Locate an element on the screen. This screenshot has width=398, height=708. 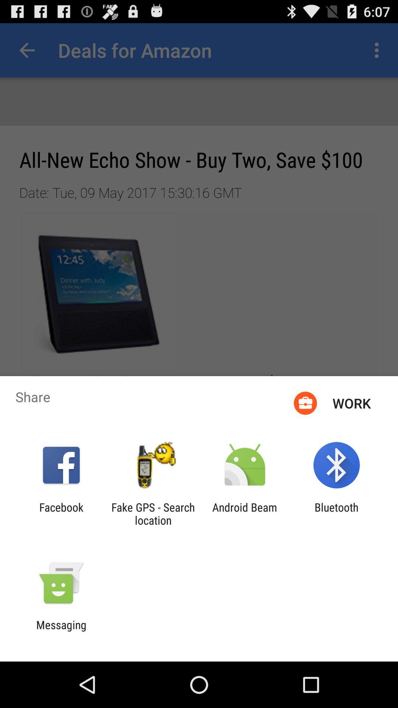
turn off the icon next to the android beam app is located at coordinates (336, 514).